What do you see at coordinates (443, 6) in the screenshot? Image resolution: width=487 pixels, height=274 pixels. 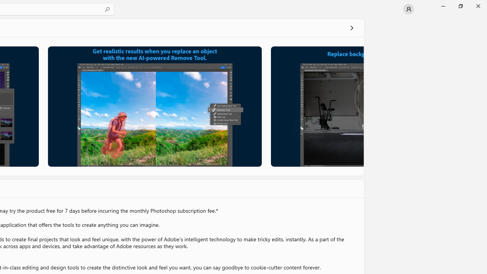 I see `Minimize Microsoft Store` at bounding box center [443, 6].